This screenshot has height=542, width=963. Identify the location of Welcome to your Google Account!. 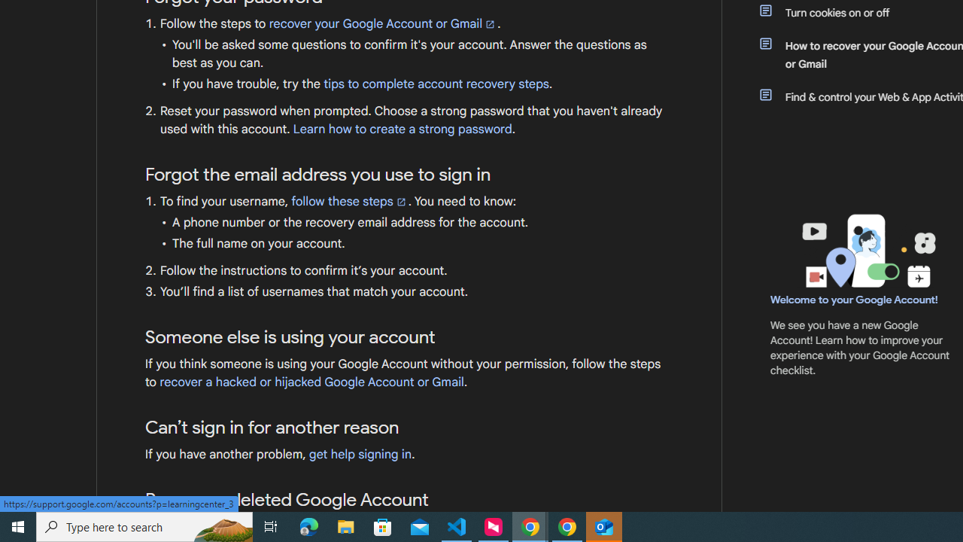
(854, 299).